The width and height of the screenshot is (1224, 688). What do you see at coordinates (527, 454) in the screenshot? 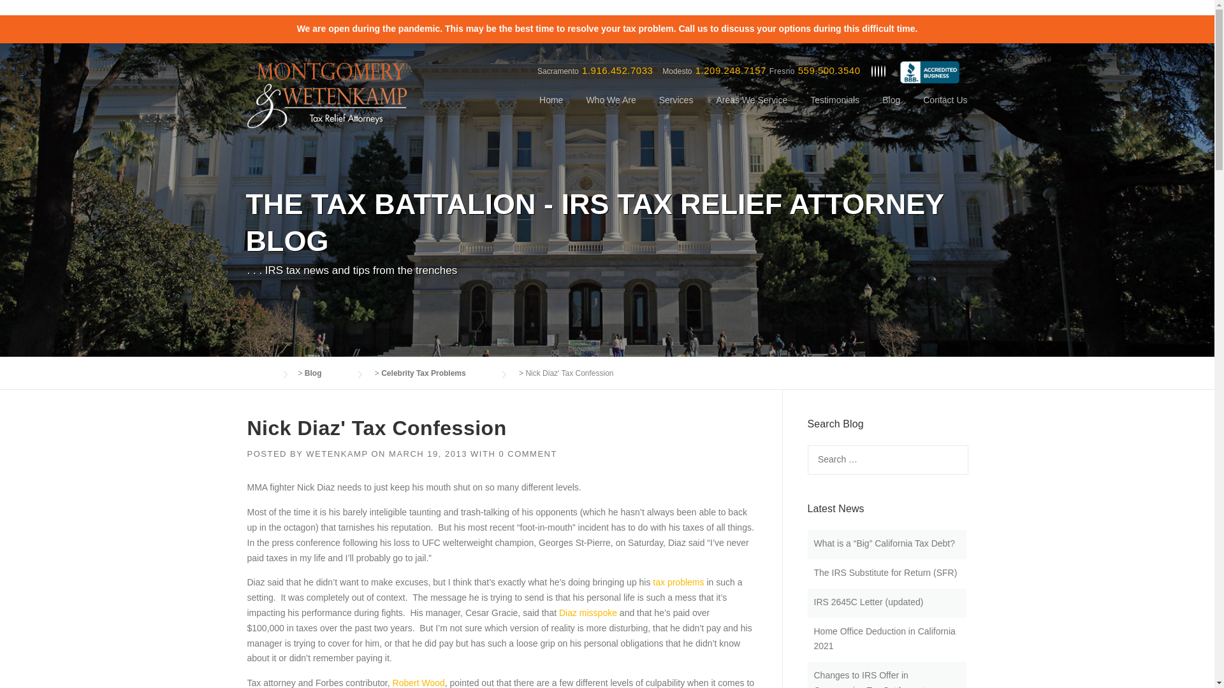
I see `0 COMMENT` at bounding box center [527, 454].